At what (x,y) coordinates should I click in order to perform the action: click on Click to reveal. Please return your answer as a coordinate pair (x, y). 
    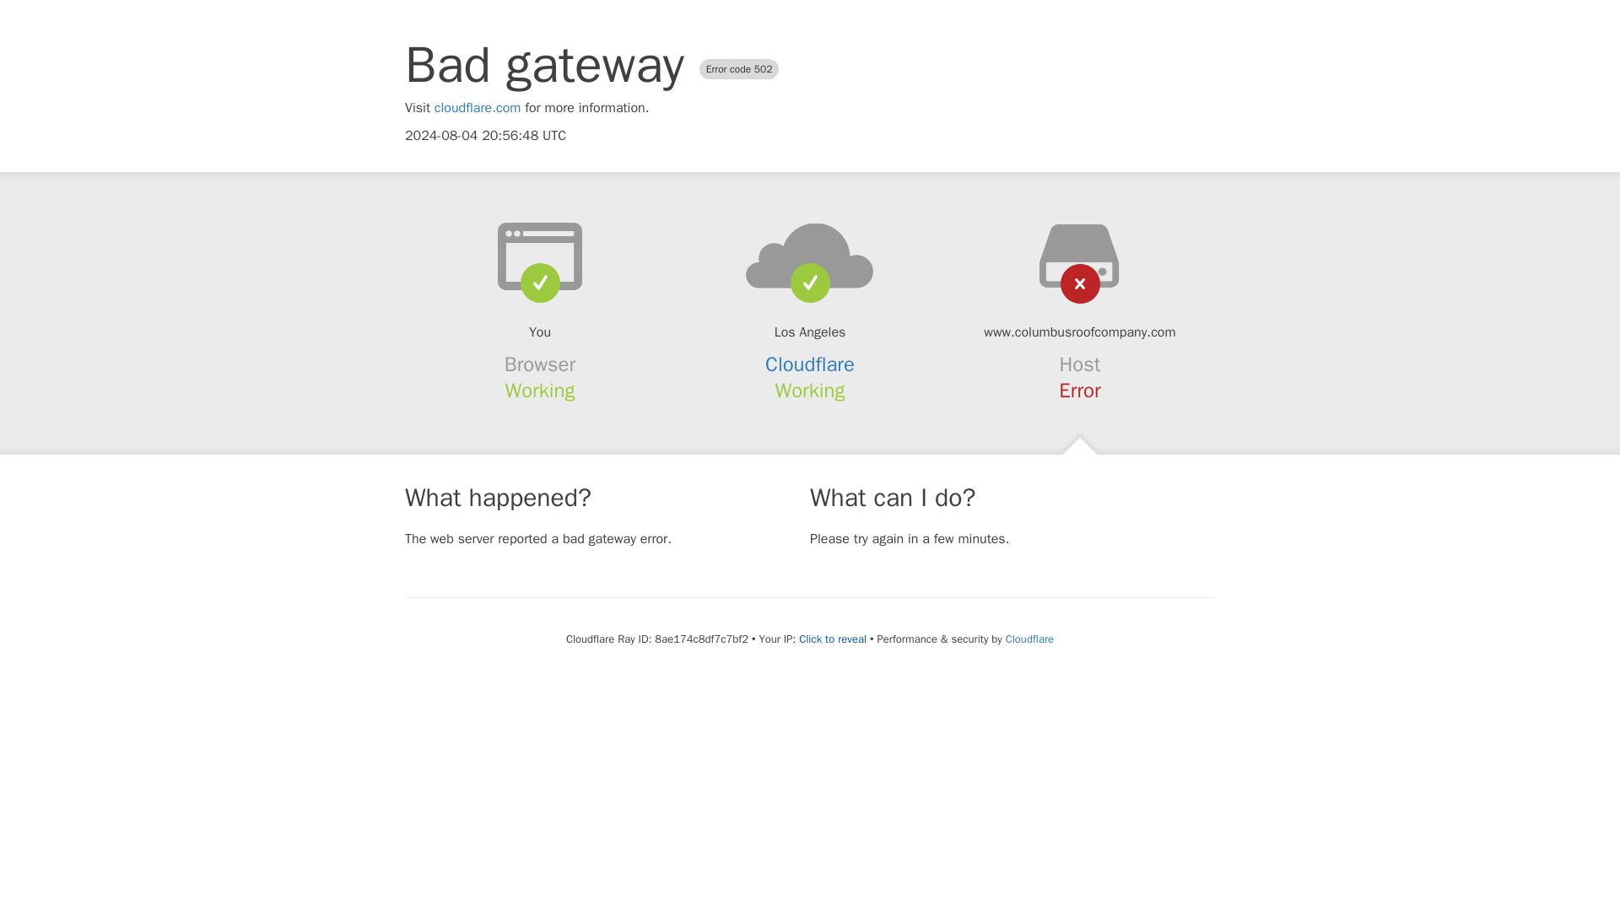
    Looking at the image, I should click on (832, 639).